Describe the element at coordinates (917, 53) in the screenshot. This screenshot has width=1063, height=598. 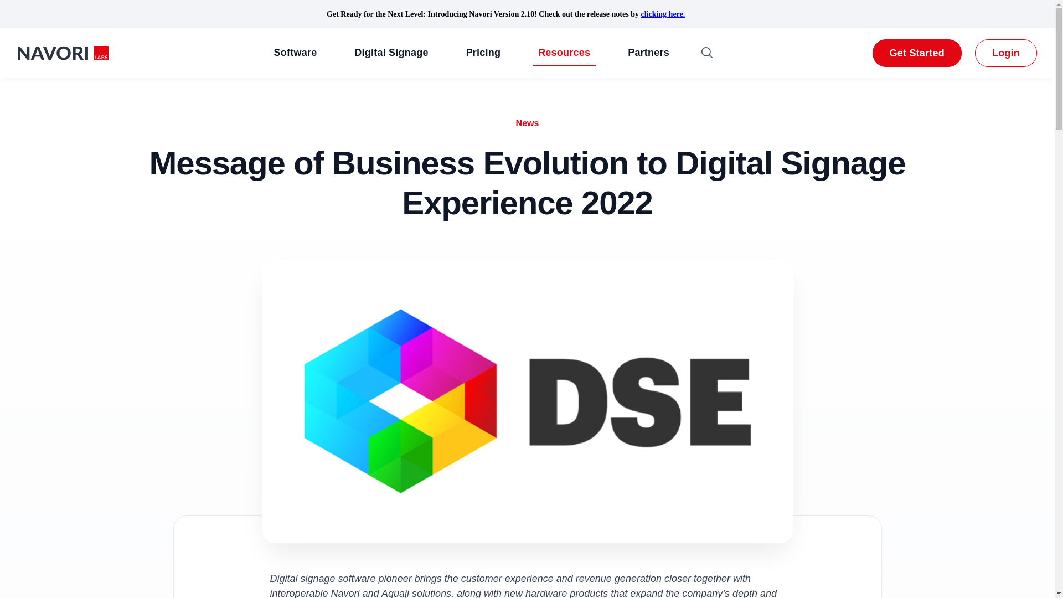
I see `Get Started` at that location.